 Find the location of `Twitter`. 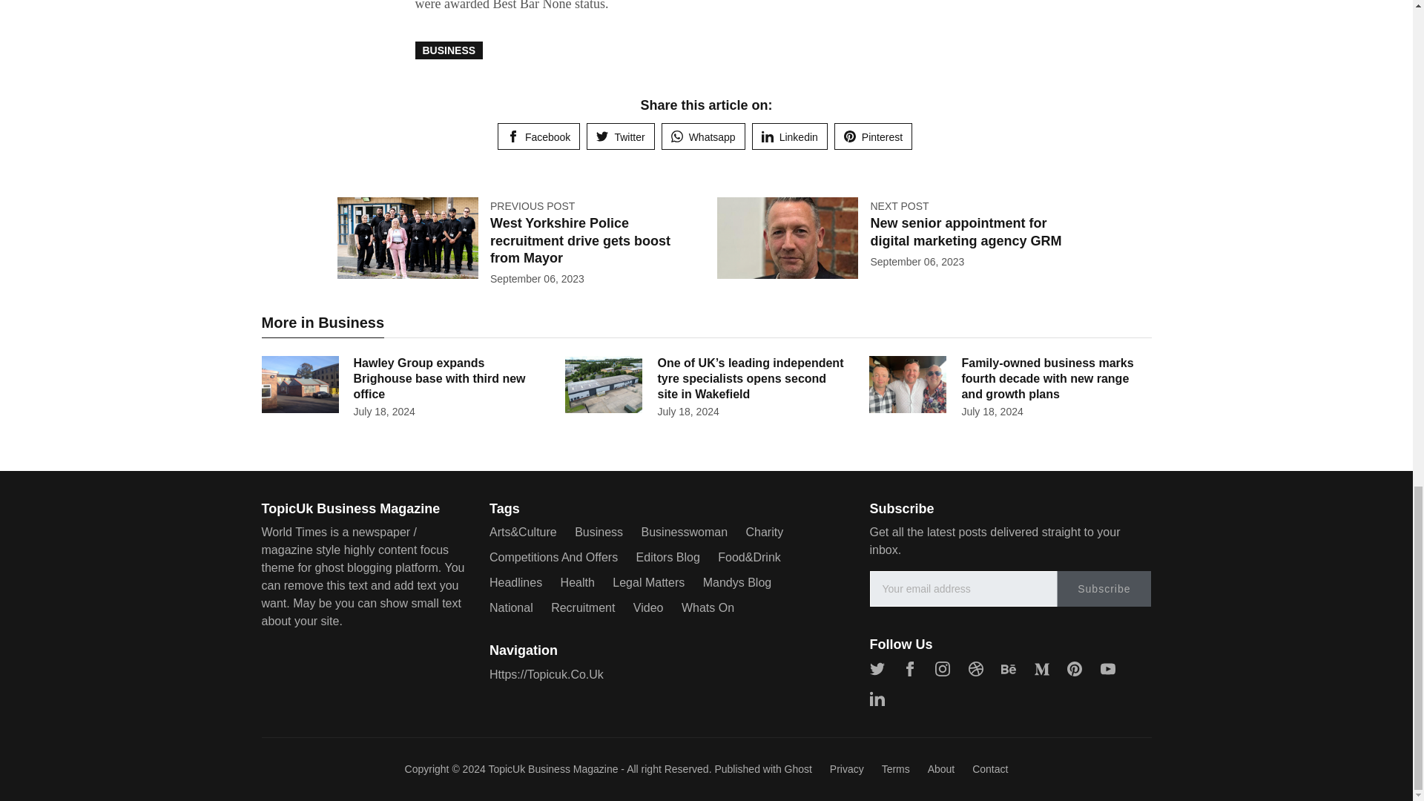

Twitter is located at coordinates (620, 136).